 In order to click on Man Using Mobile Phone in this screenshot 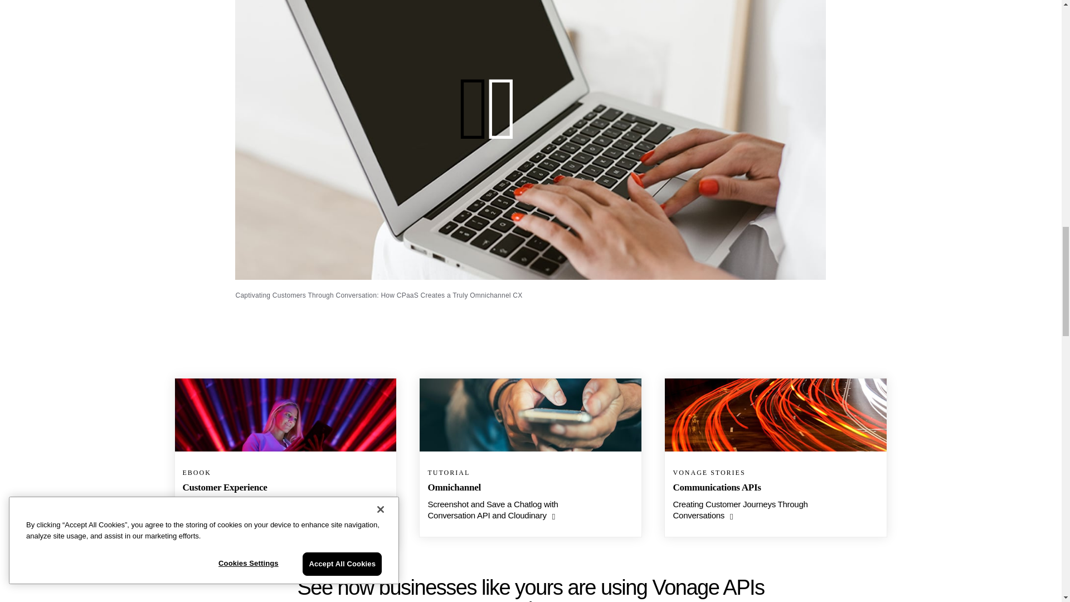, I will do `click(530, 415)`.